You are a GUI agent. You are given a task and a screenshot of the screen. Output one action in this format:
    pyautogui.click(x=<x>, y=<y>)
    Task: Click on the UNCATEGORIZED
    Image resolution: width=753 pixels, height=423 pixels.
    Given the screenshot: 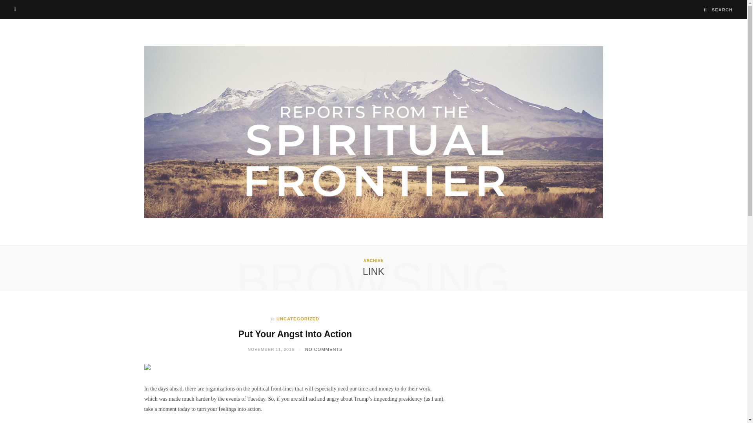 What is the action you would take?
    pyautogui.click(x=298, y=318)
    